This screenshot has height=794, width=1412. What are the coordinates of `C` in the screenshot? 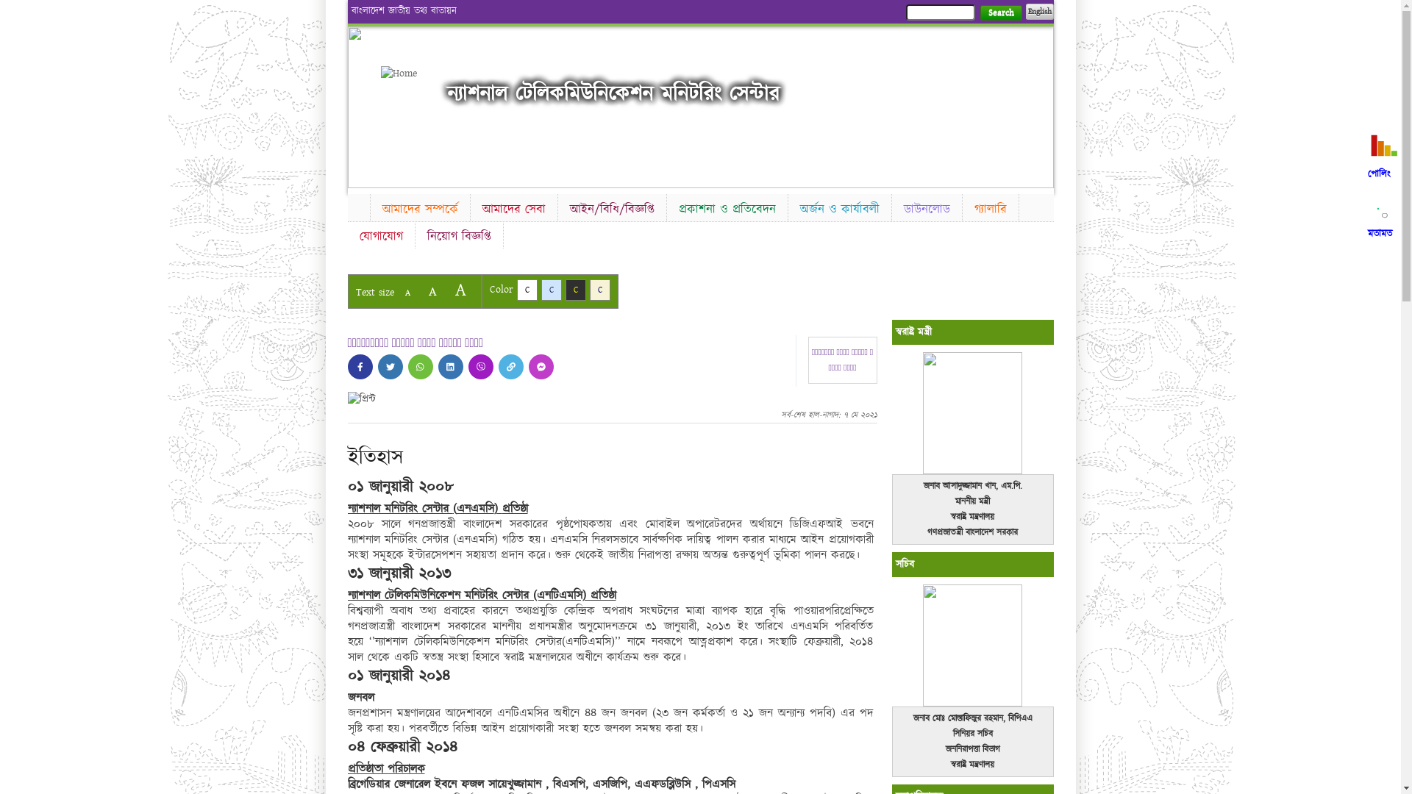 It's located at (552, 290).